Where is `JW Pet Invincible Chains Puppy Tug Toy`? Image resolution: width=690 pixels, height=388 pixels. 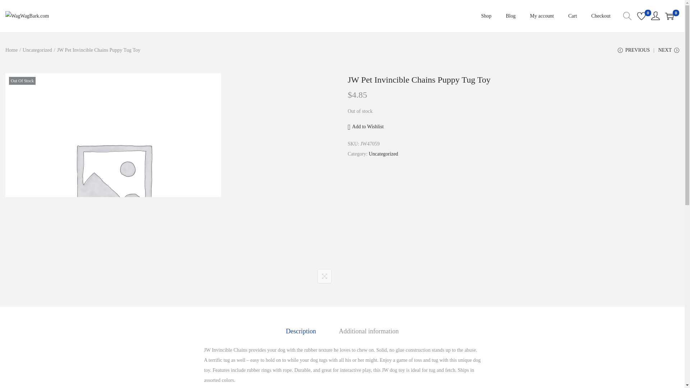
JW Pet Invincible Chains Puppy Tug Toy is located at coordinates (419, 80).